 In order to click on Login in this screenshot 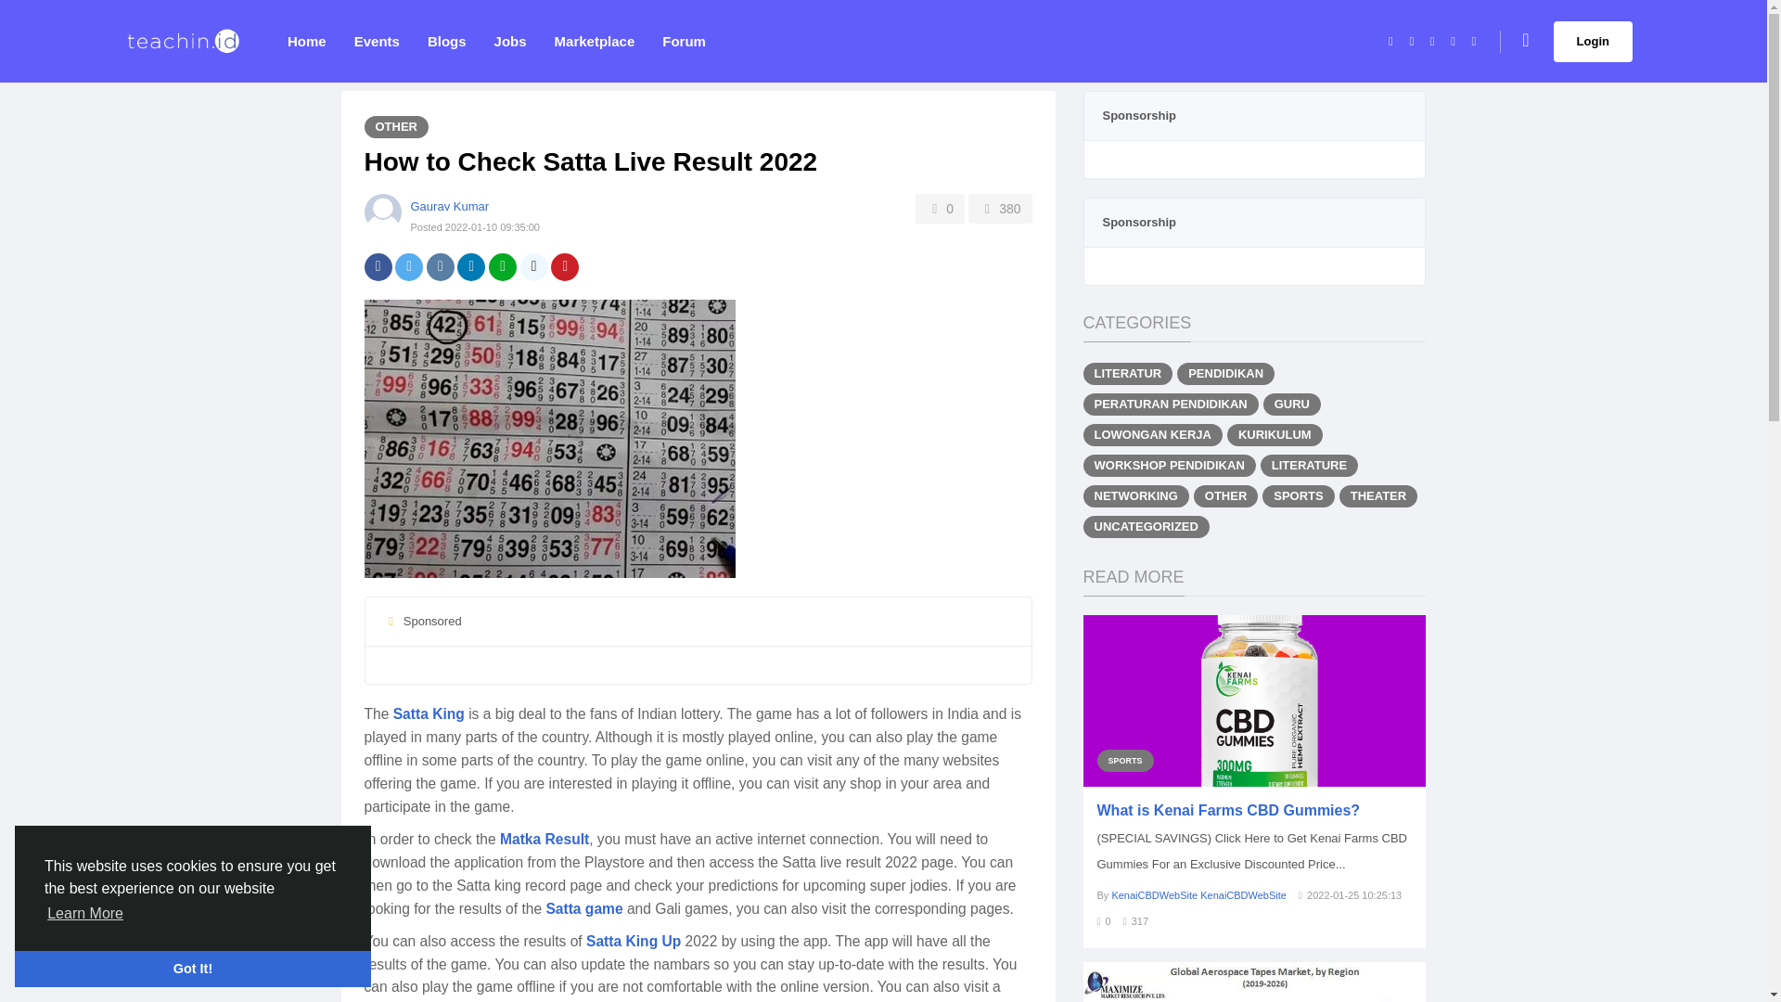, I will do `click(1593, 40)`.